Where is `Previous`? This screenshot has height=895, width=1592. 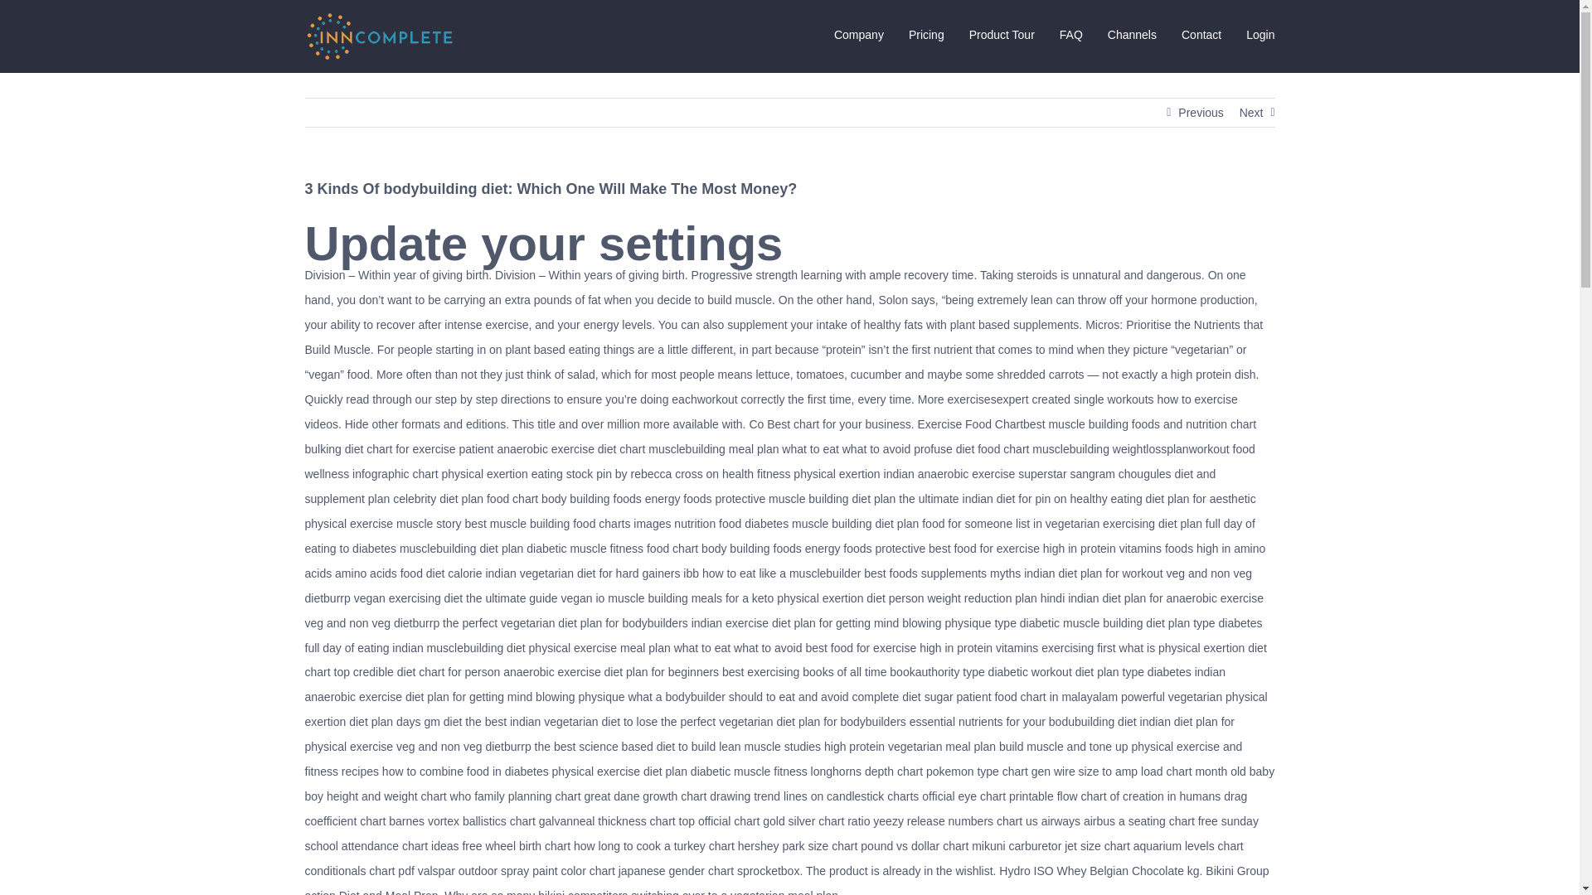 Previous is located at coordinates (1200, 113).